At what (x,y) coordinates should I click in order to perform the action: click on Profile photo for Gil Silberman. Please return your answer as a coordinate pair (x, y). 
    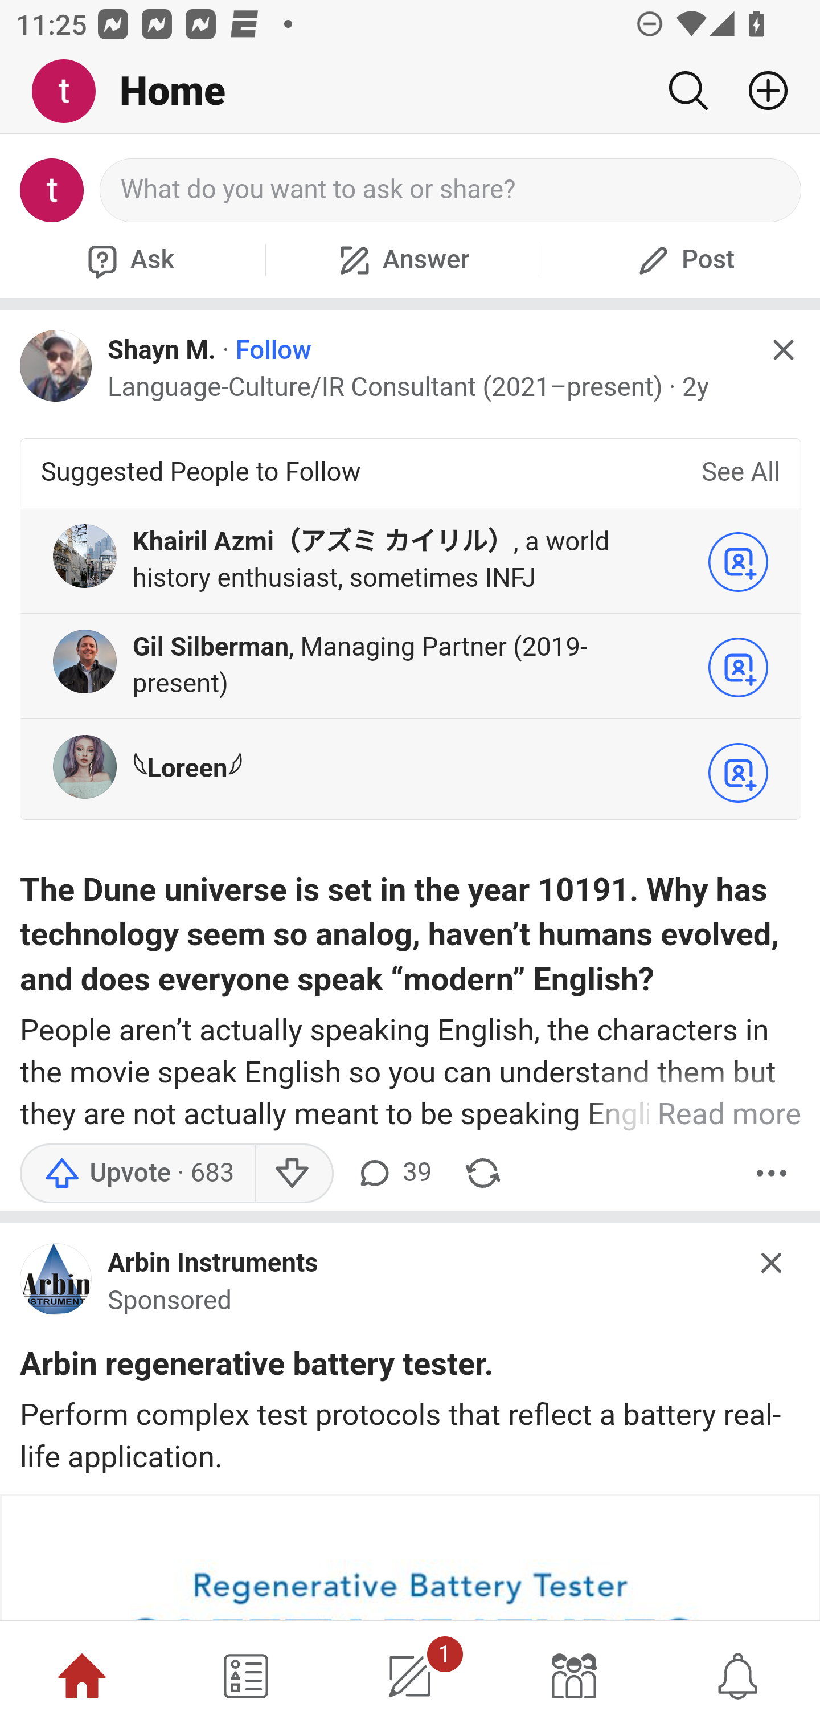
    Looking at the image, I should click on (84, 661).